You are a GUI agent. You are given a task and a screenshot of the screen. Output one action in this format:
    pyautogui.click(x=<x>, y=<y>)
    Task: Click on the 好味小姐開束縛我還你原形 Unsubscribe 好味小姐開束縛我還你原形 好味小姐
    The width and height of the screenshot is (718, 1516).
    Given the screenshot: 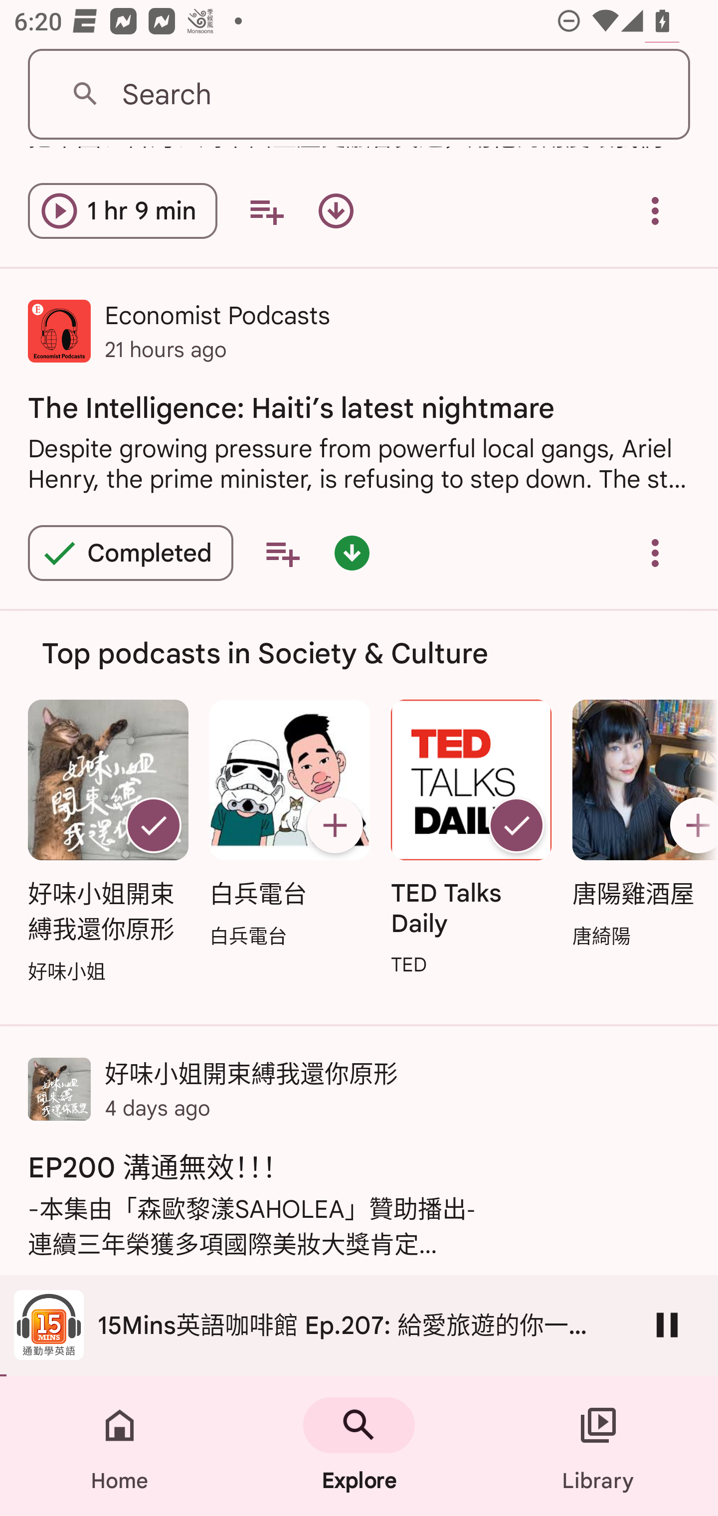 What is the action you would take?
    pyautogui.click(x=108, y=843)
    